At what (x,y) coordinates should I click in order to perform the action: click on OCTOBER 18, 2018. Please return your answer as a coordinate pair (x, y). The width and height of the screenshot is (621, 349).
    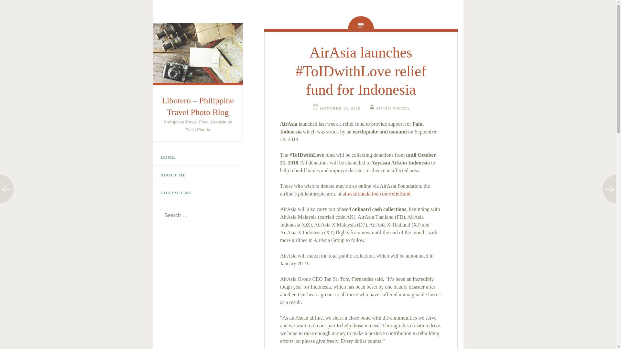
    Looking at the image, I should click on (336, 109).